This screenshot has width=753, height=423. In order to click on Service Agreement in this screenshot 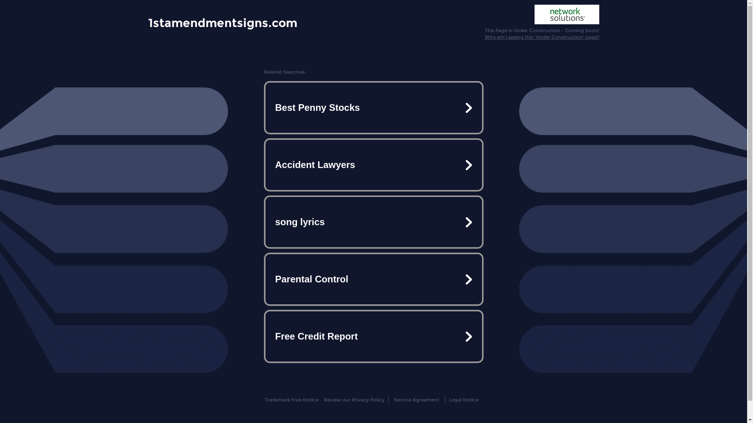, I will do `click(417, 399)`.